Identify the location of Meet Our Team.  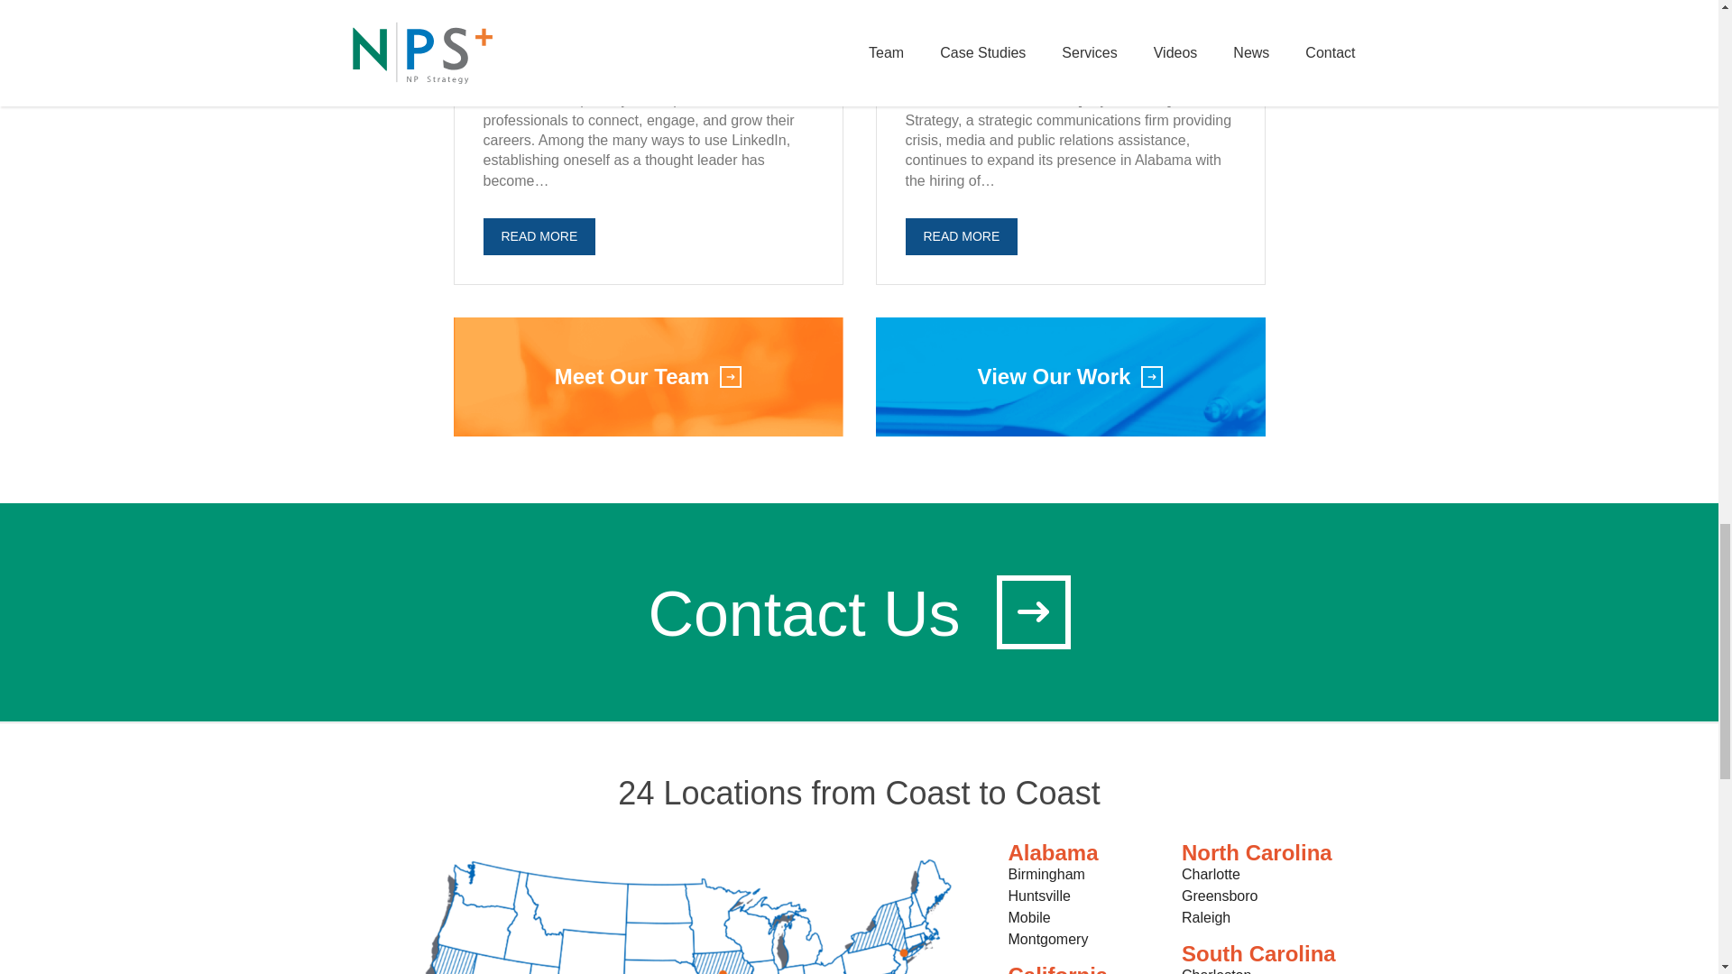
(647, 377).